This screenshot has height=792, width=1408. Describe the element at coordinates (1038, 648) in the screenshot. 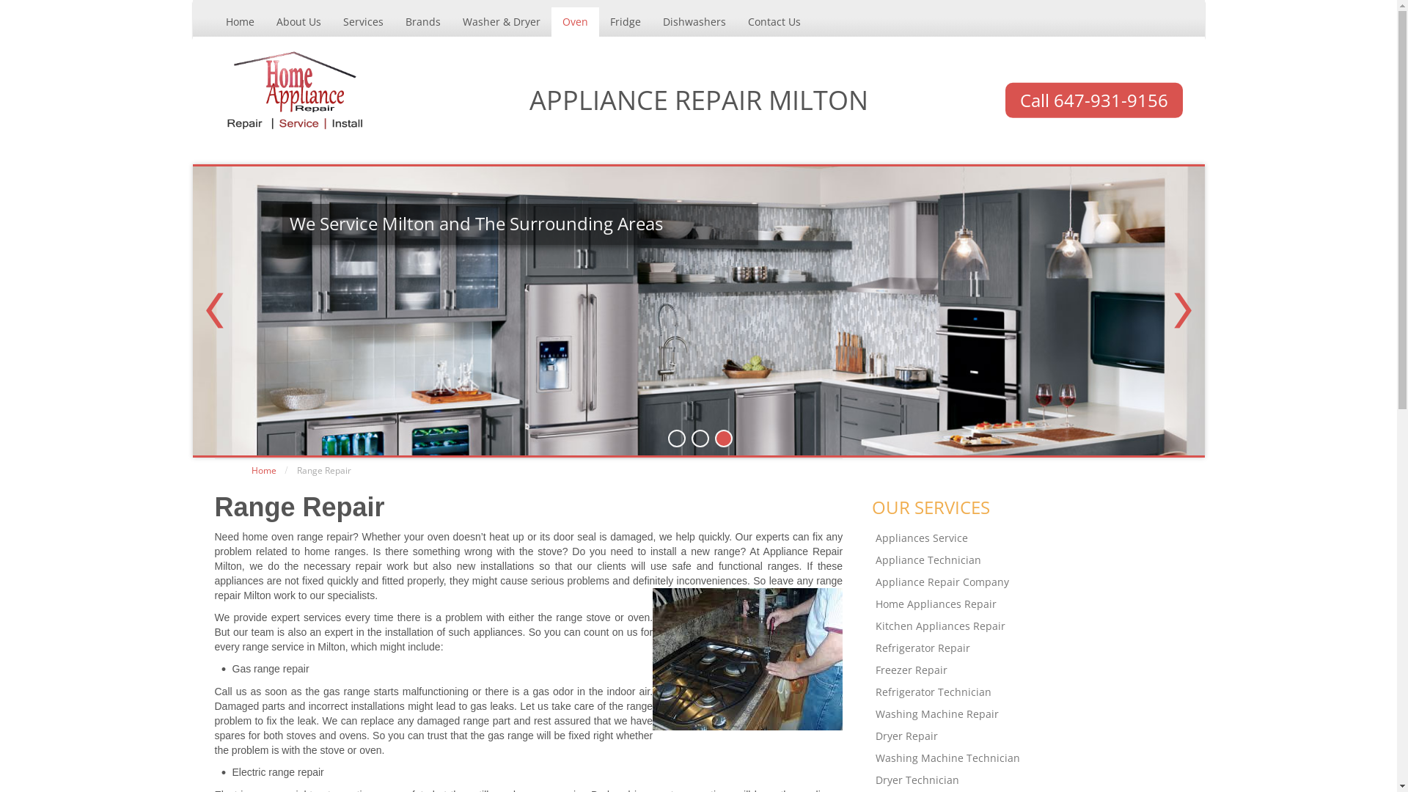

I see `Refrigerator Repair` at that location.